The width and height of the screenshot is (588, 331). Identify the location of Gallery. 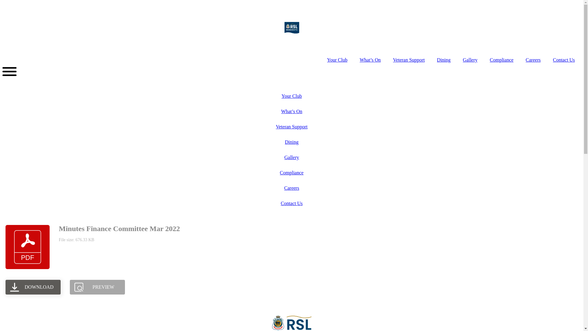
(470, 60).